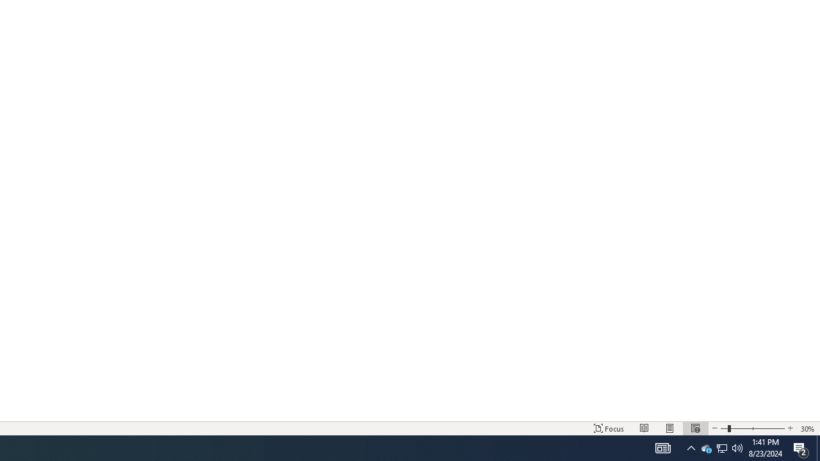 The image size is (820, 461). What do you see at coordinates (790, 428) in the screenshot?
I see `Zoom In` at bounding box center [790, 428].